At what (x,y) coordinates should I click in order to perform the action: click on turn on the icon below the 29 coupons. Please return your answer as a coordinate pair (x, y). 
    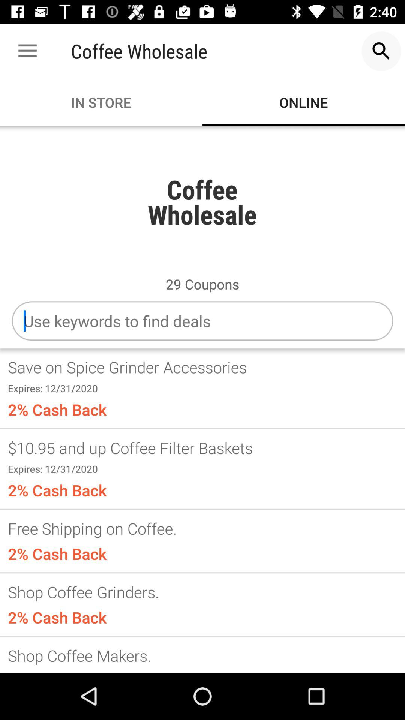
    Looking at the image, I should click on (202, 321).